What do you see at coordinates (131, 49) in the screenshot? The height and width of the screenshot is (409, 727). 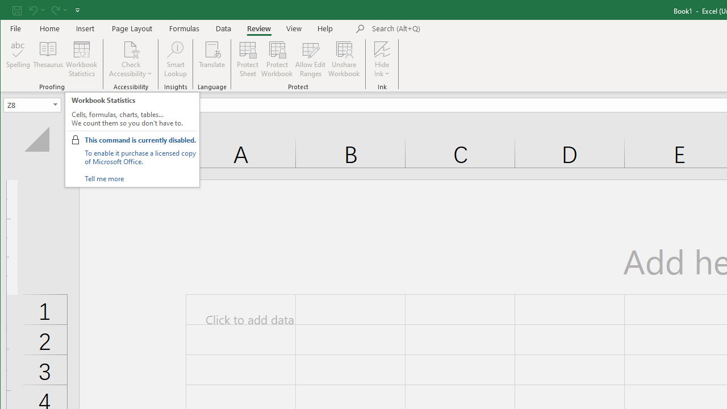 I see `Check Accessibility` at bounding box center [131, 49].